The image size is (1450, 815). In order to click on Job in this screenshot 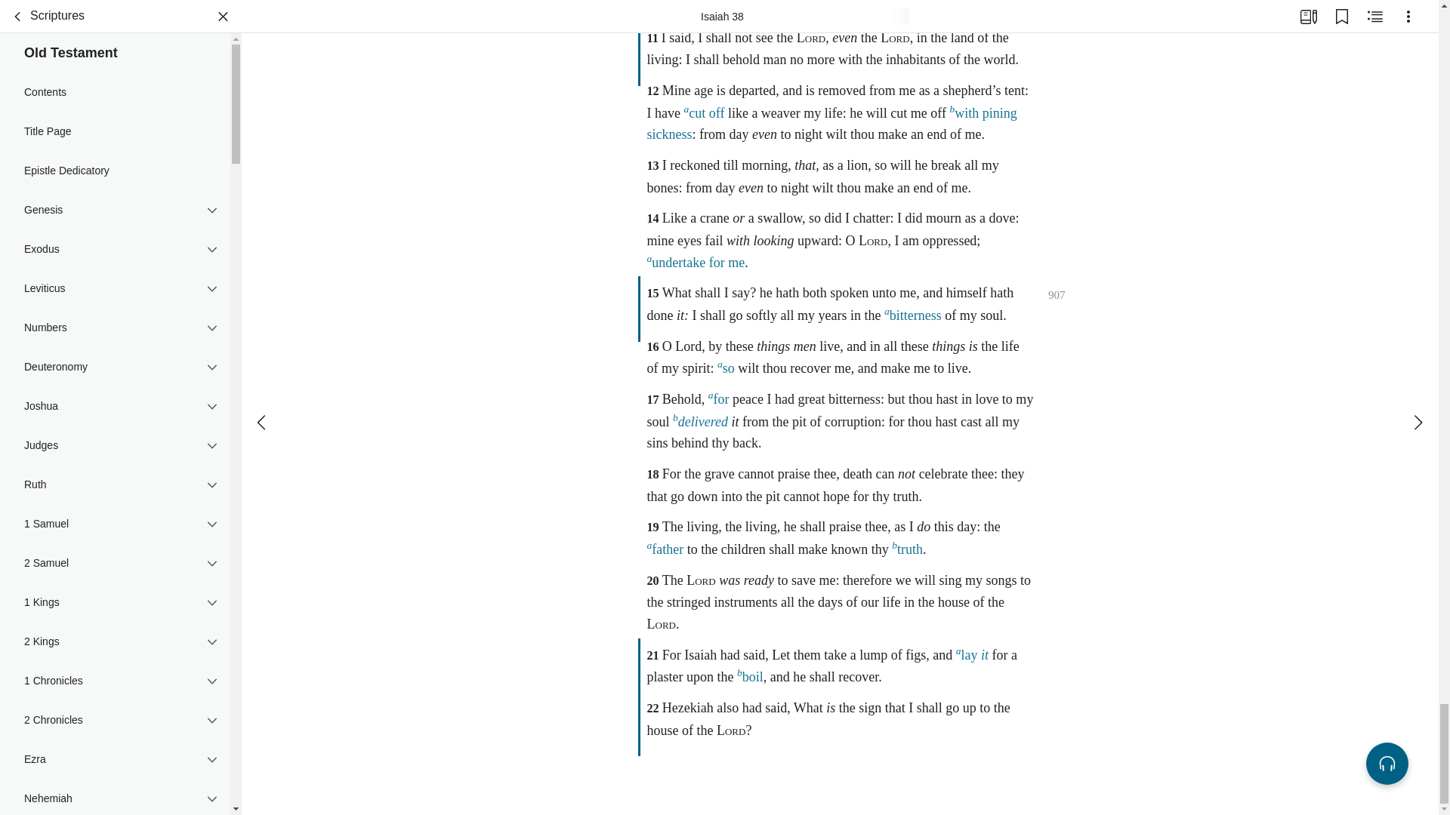, I will do `click(115, 136)`.